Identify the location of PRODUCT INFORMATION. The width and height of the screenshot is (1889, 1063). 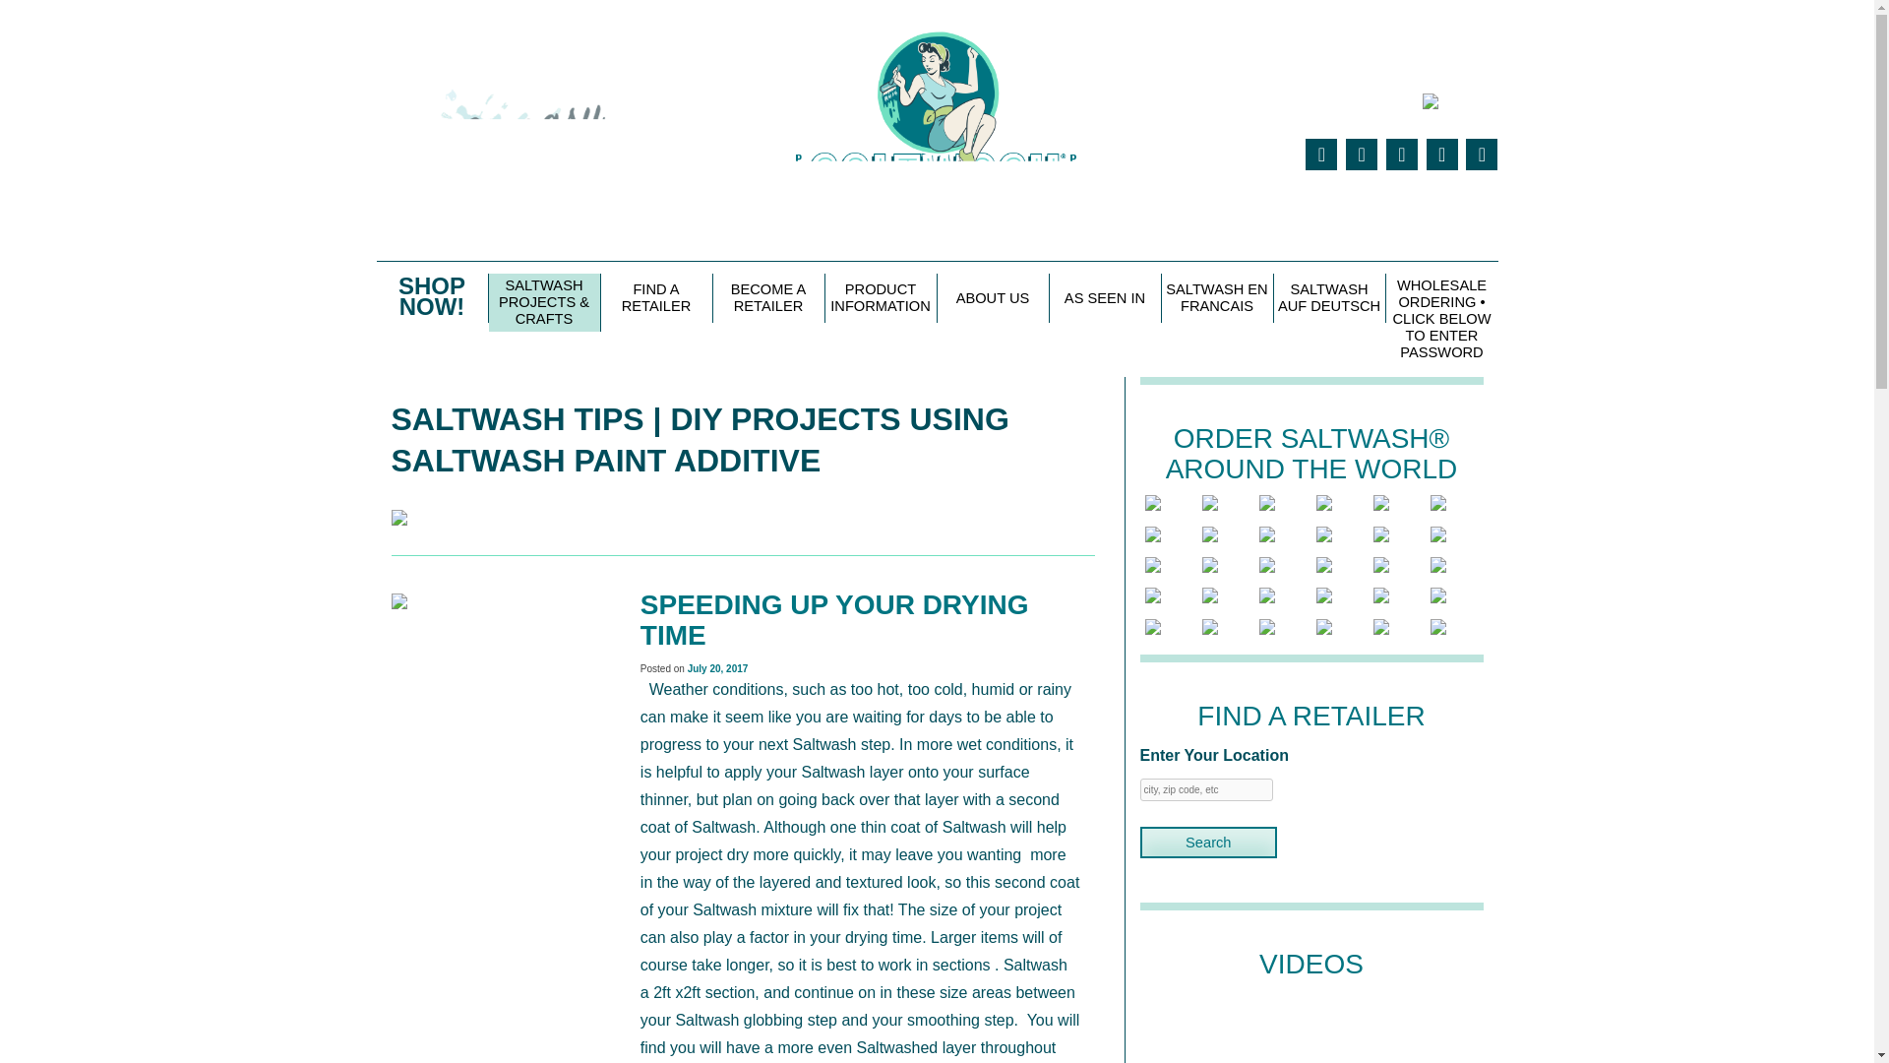
(880, 297).